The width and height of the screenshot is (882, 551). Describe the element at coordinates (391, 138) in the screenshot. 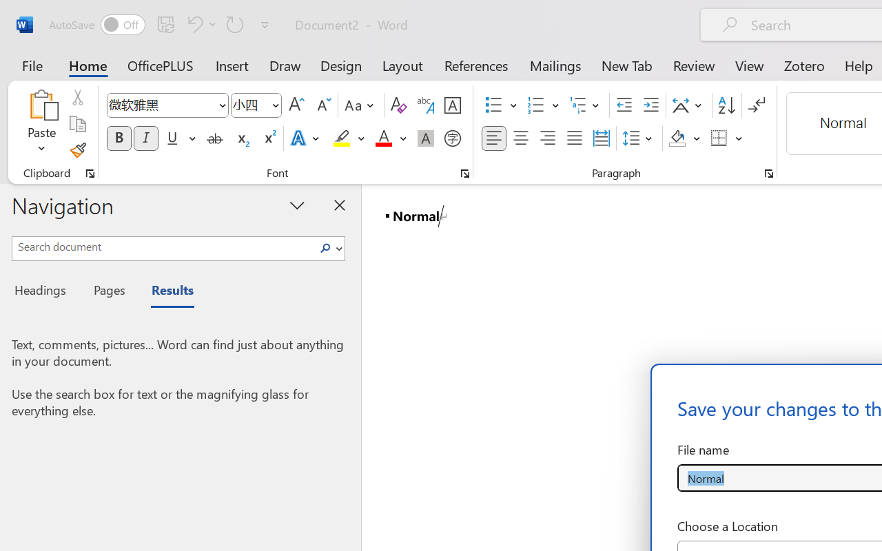

I see `Font Color` at that location.